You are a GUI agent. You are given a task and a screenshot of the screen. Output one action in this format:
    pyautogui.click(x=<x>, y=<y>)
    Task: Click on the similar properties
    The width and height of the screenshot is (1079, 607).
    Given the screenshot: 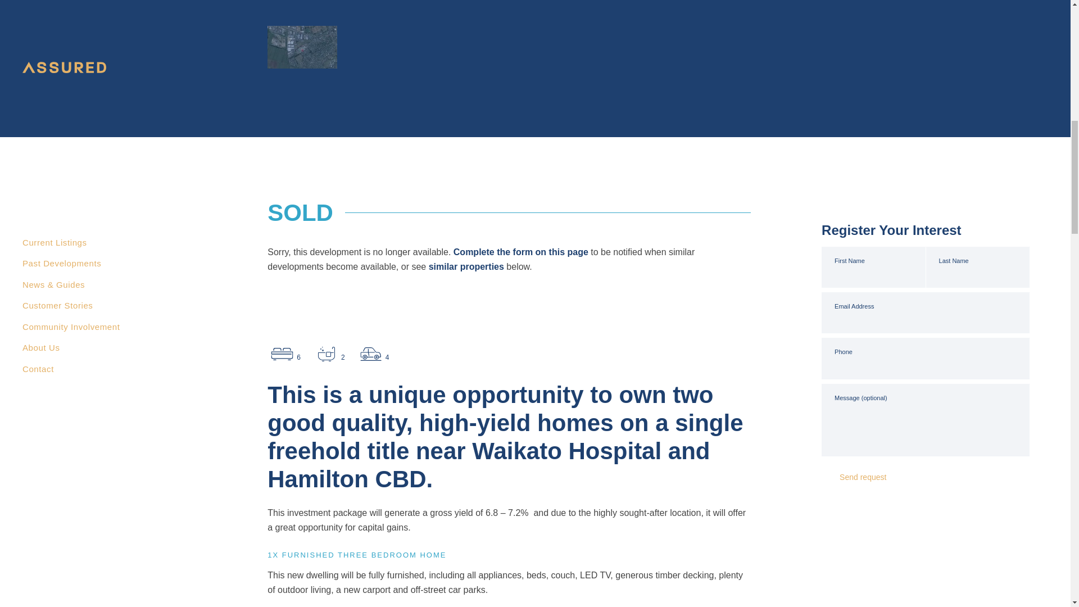 What is the action you would take?
    pyautogui.click(x=466, y=266)
    